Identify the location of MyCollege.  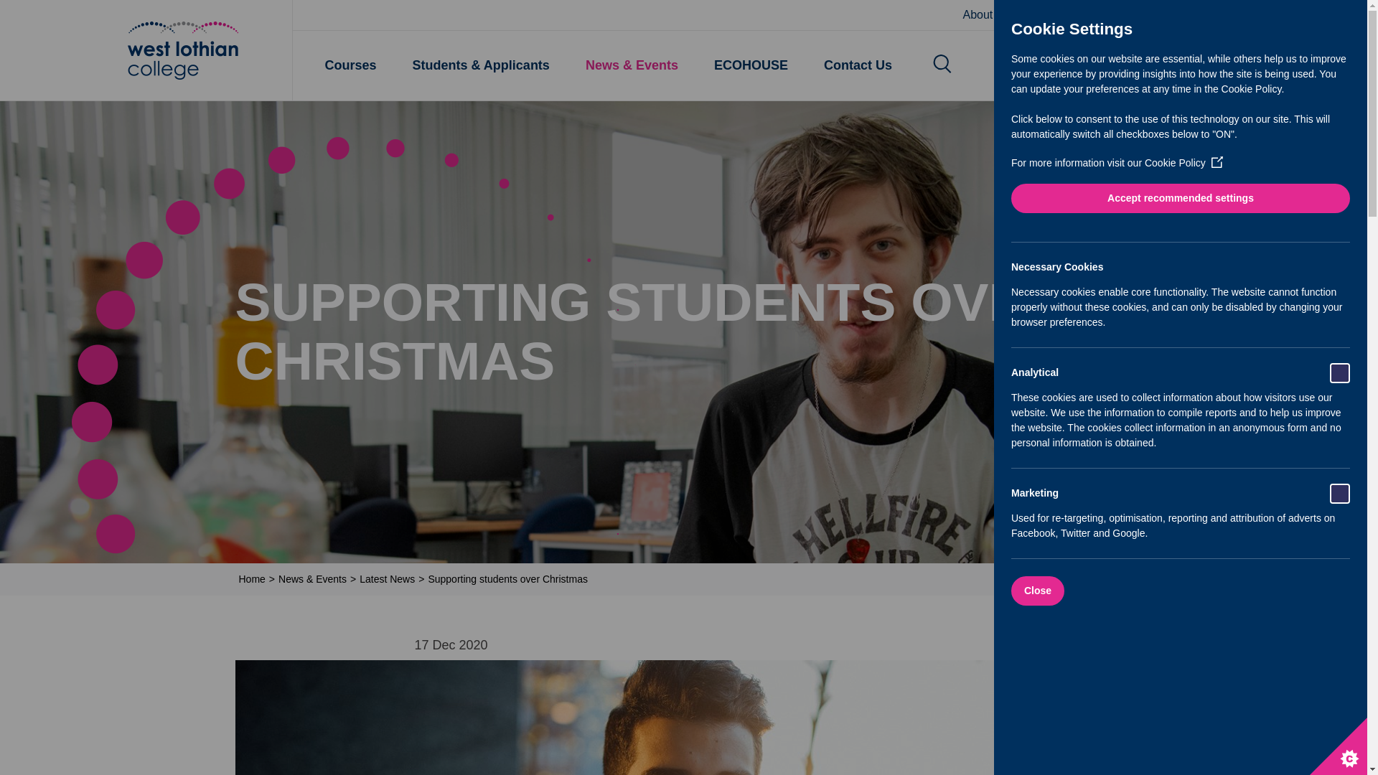
(1118, 15).